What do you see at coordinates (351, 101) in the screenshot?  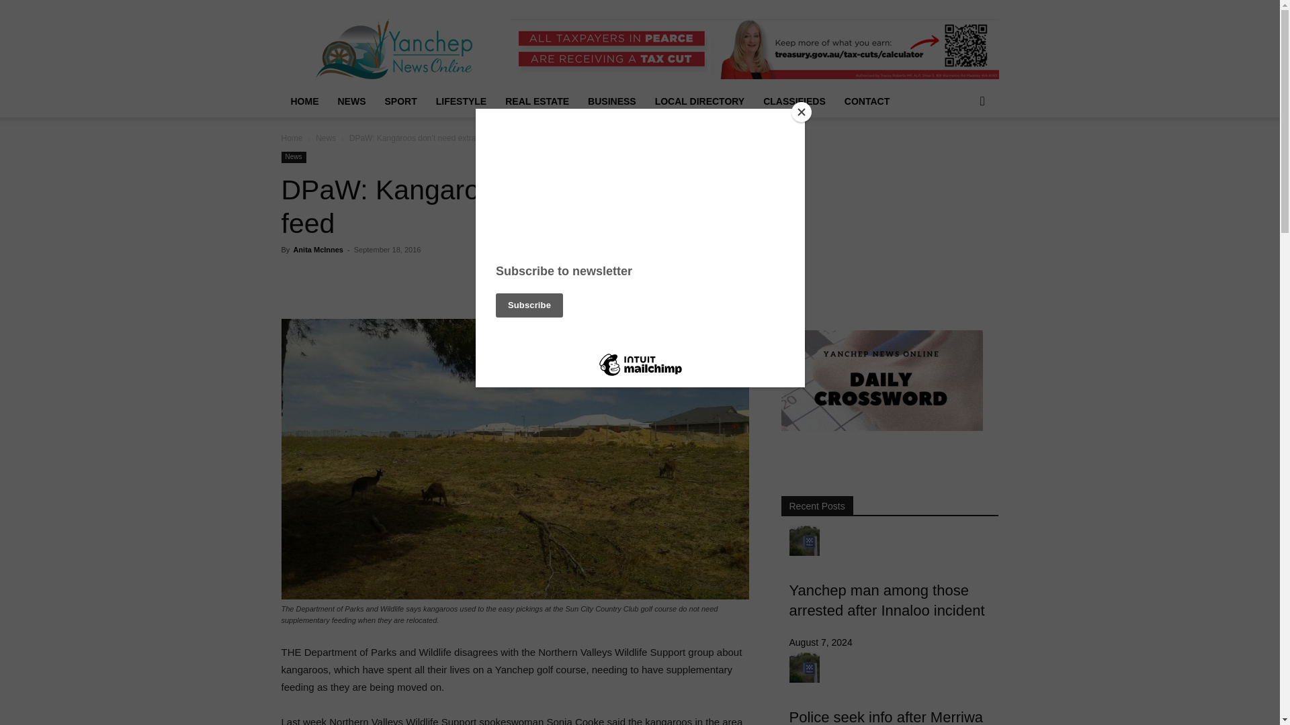 I see `NEWS` at bounding box center [351, 101].